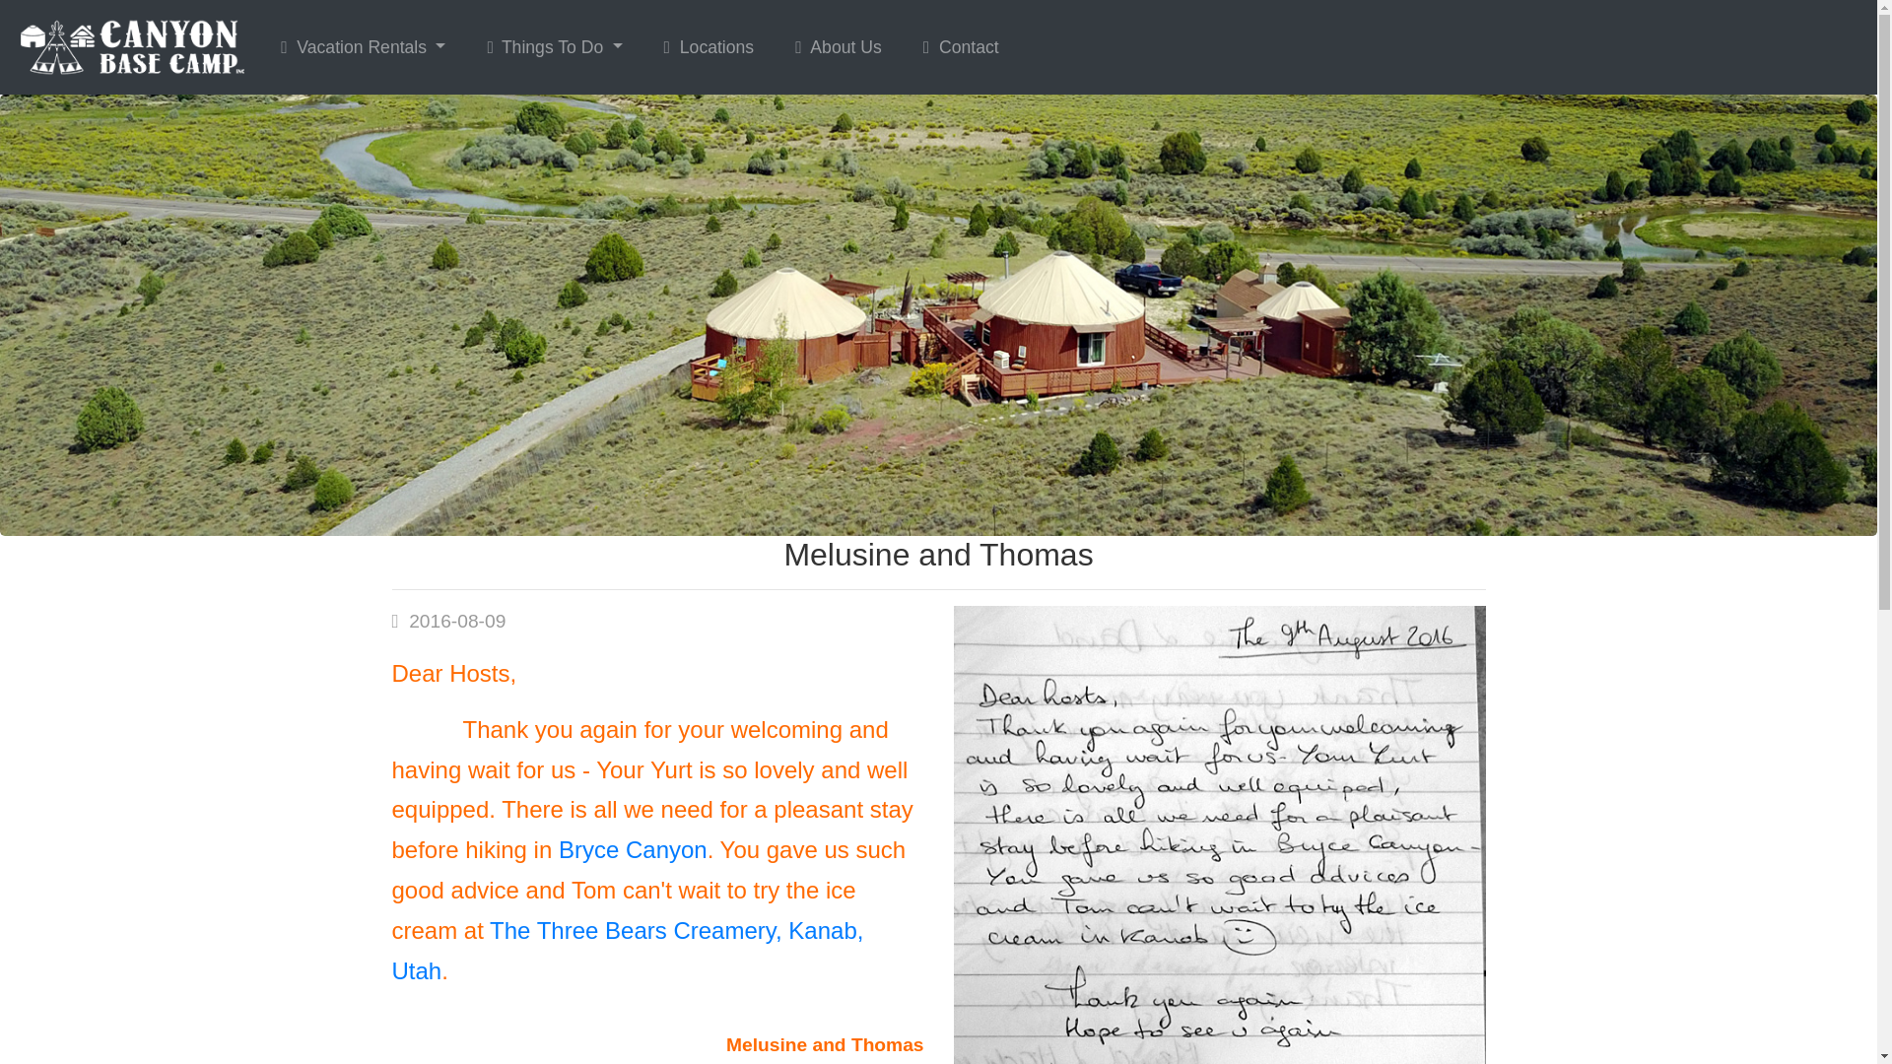 The width and height of the screenshot is (1892, 1064). What do you see at coordinates (628, 950) in the screenshot?
I see `The Three Bears Creamery, Kanab, Utah` at bounding box center [628, 950].